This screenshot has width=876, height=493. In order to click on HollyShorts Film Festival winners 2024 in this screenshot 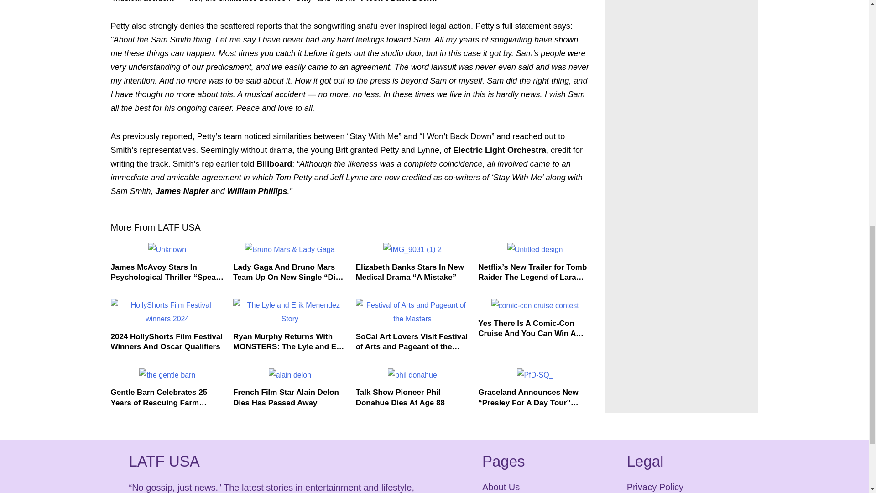, I will do `click(167, 312)`.